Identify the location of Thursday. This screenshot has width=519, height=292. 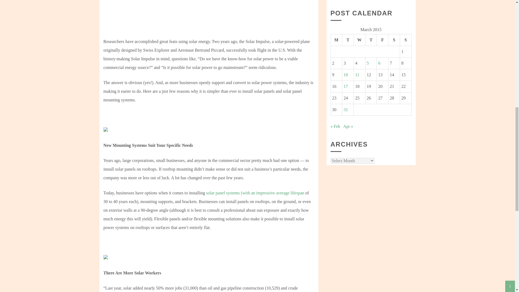
(371, 40).